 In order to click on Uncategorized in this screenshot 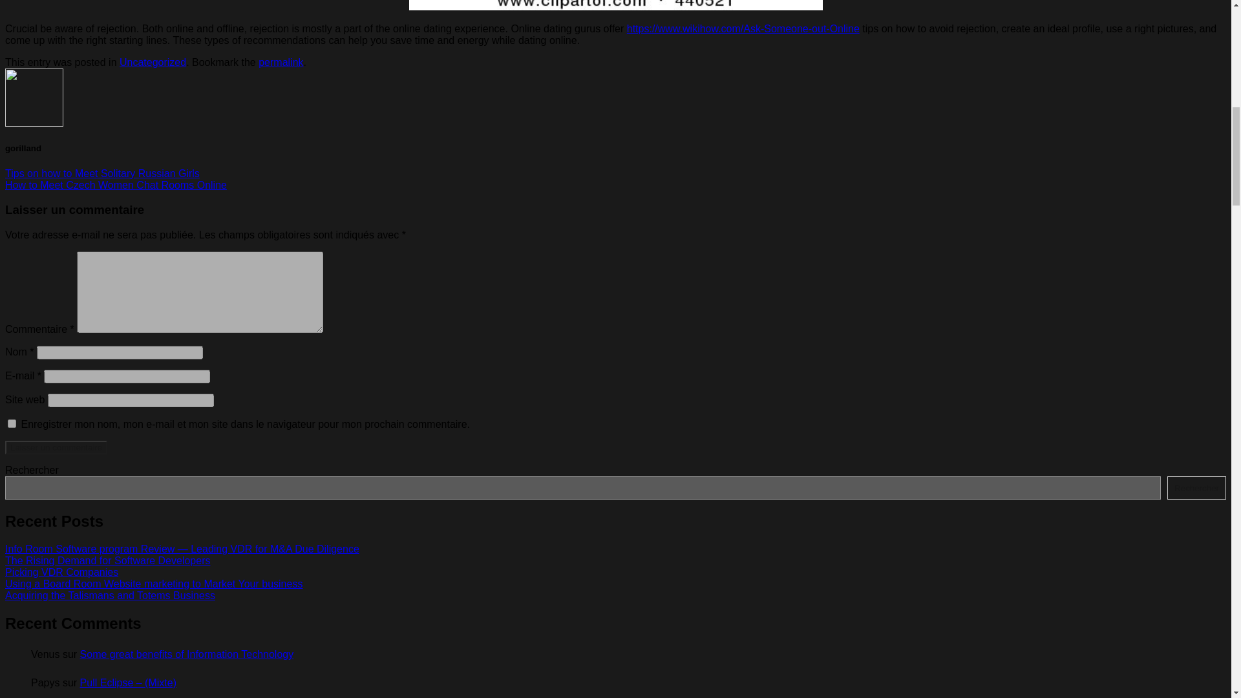, I will do `click(153, 62)`.